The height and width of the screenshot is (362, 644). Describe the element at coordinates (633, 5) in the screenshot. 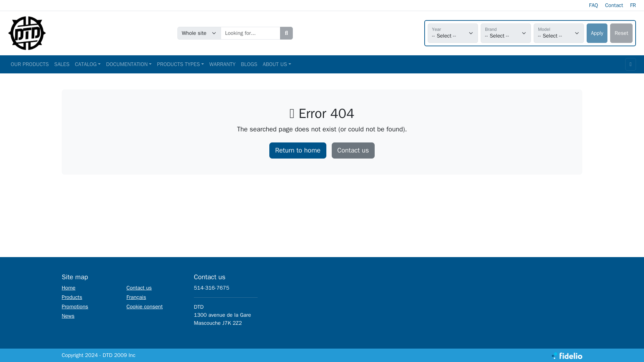

I see `FR` at that location.